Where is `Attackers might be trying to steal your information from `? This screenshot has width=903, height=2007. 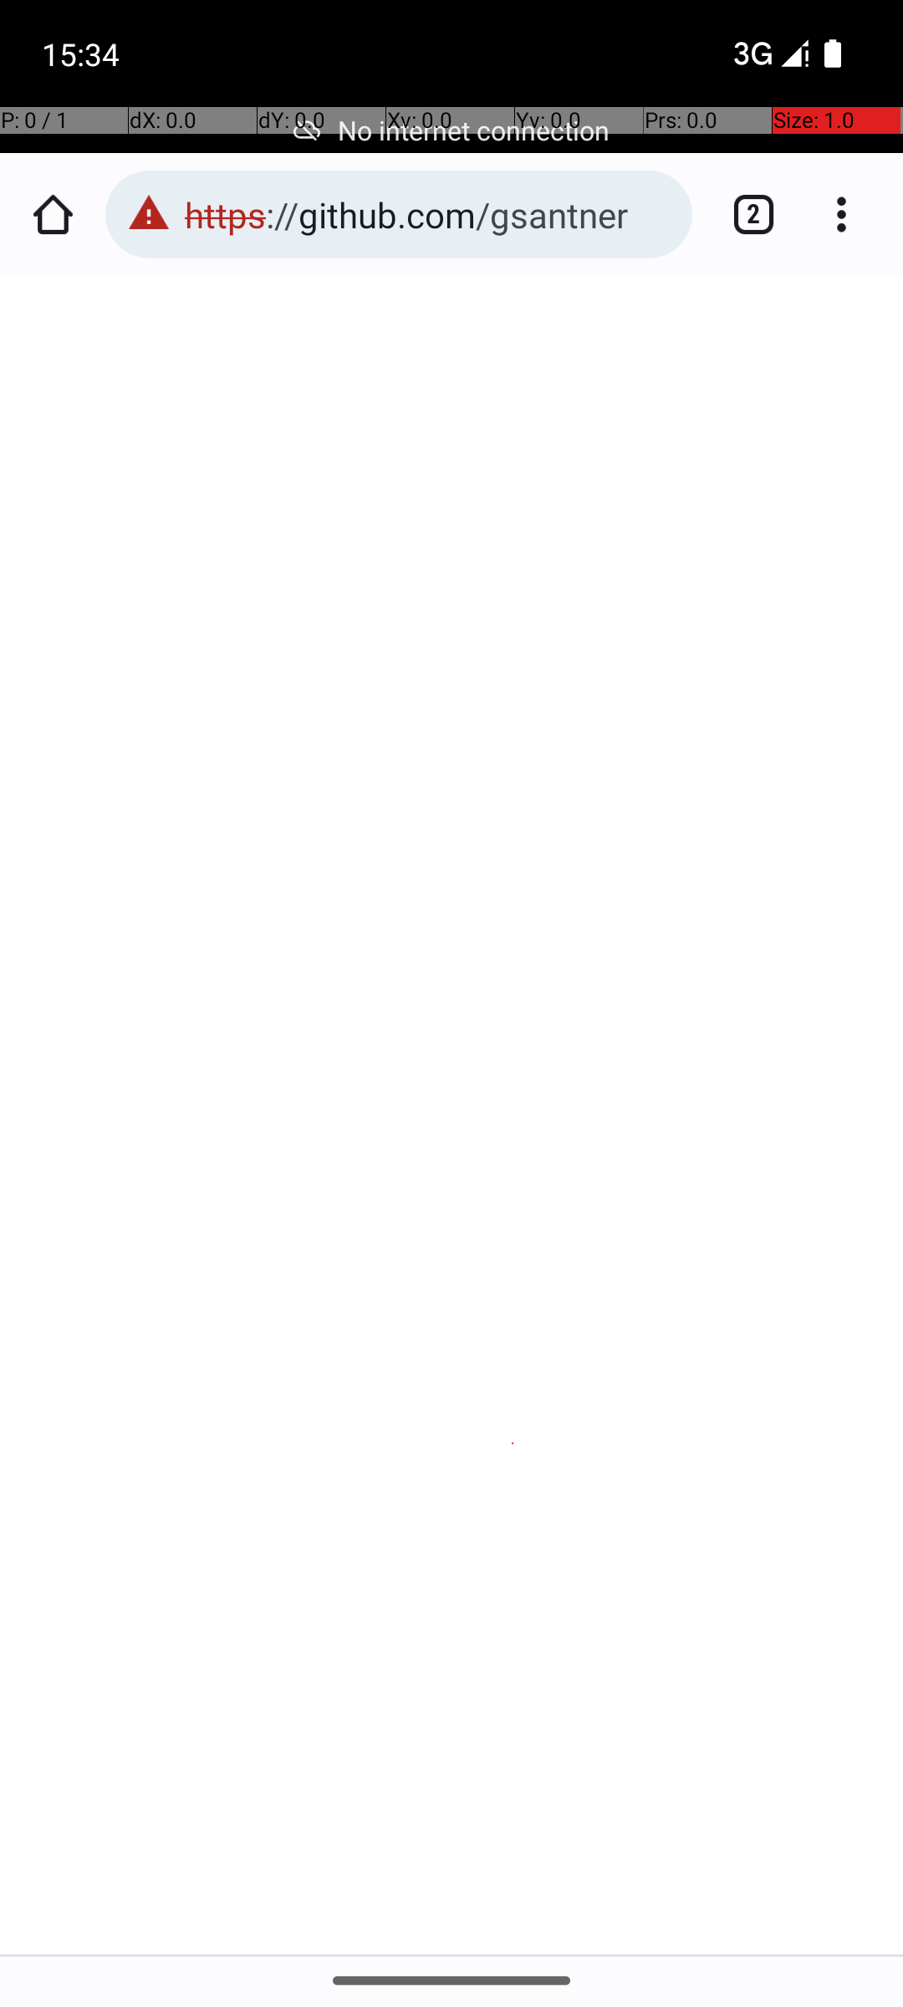
Attackers might be trying to steal your information from  is located at coordinates (439, 825).